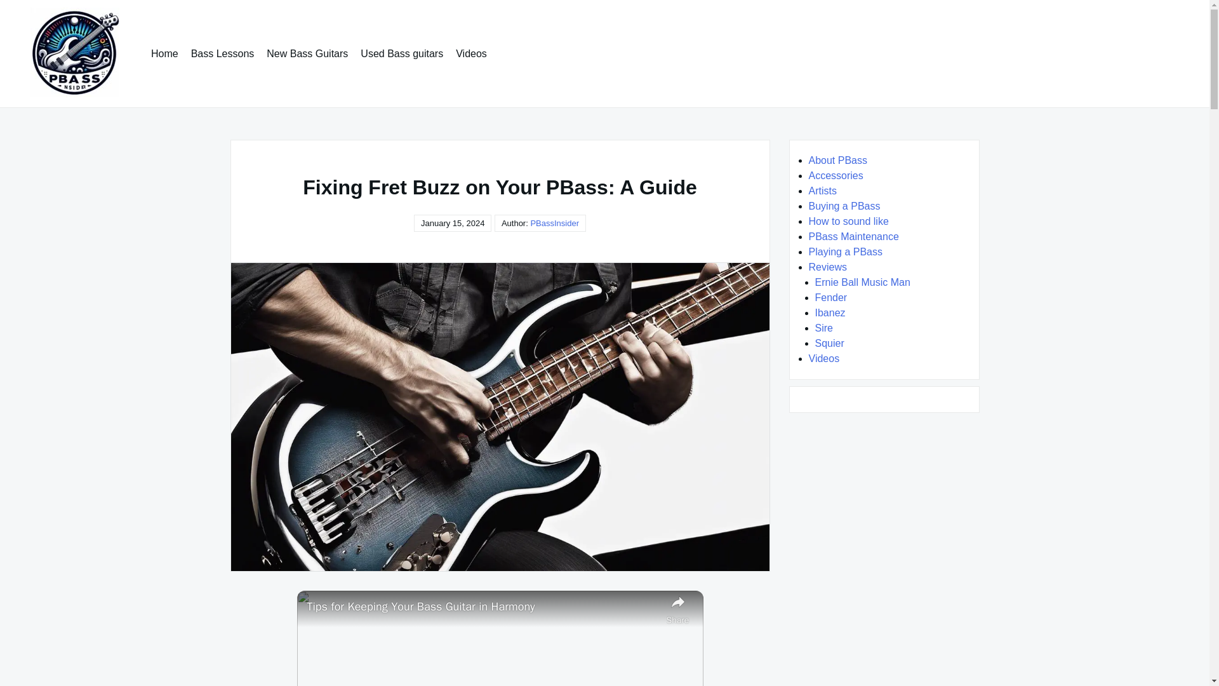 The height and width of the screenshot is (686, 1219). What do you see at coordinates (402, 53) in the screenshot?
I see `Used Bass guitars` at bounding box center [402, 53].